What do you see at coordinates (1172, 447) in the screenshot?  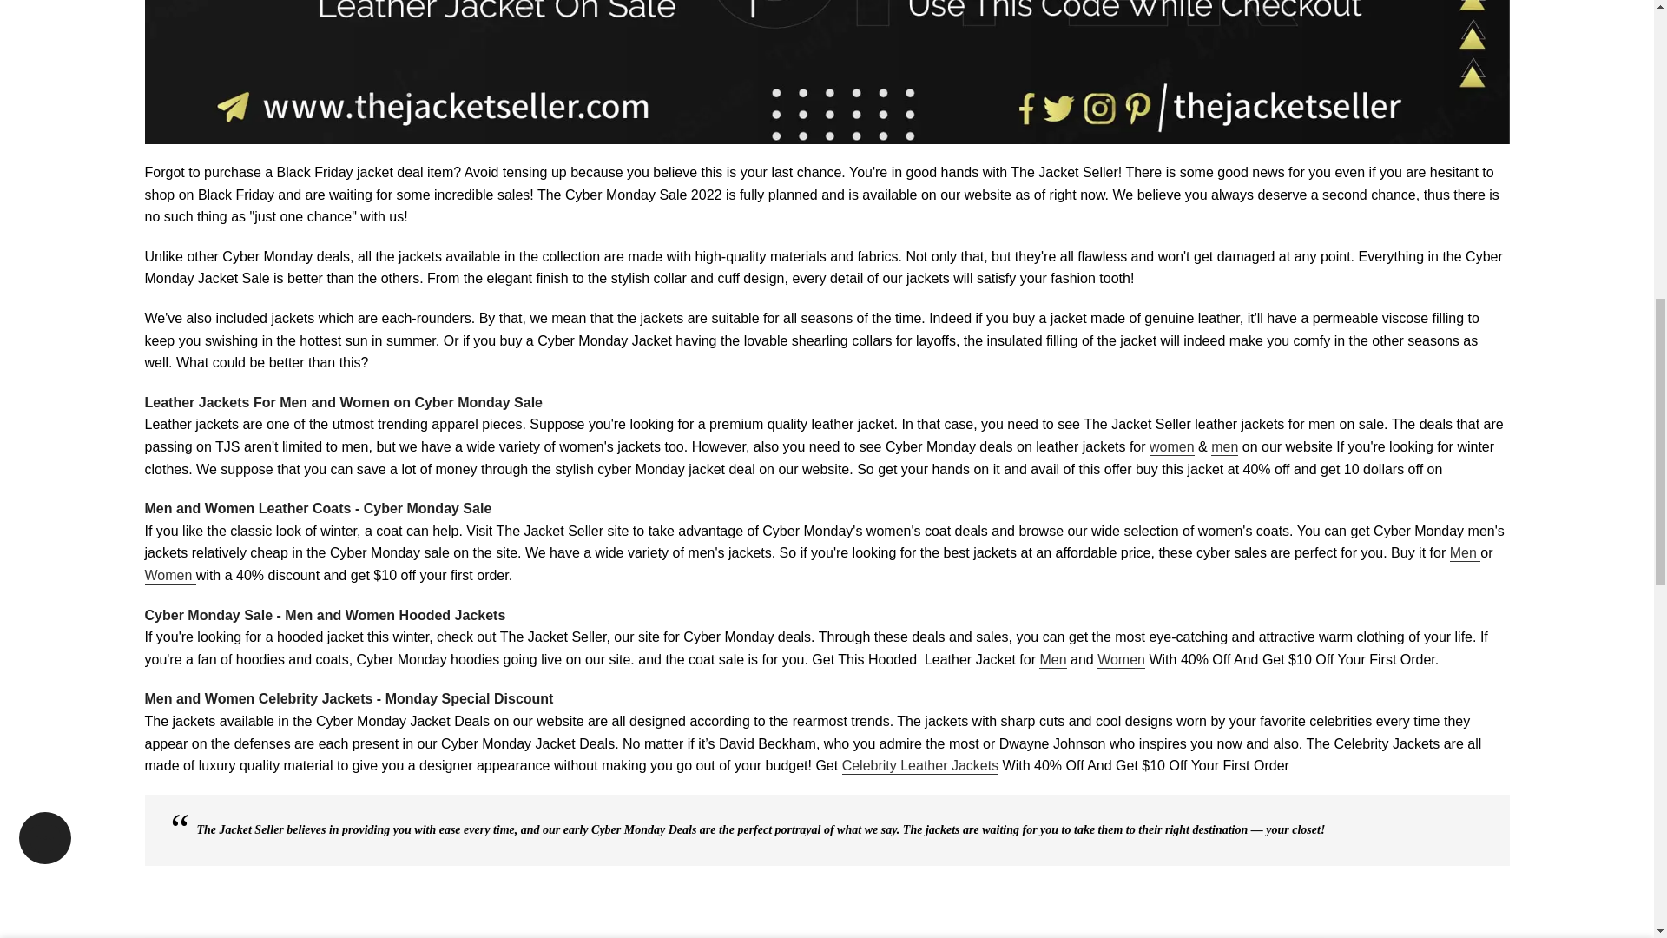 I see `Women Leather Jackets on Biggest Cyber Monday Sale` at bounding box center [1172, 447].